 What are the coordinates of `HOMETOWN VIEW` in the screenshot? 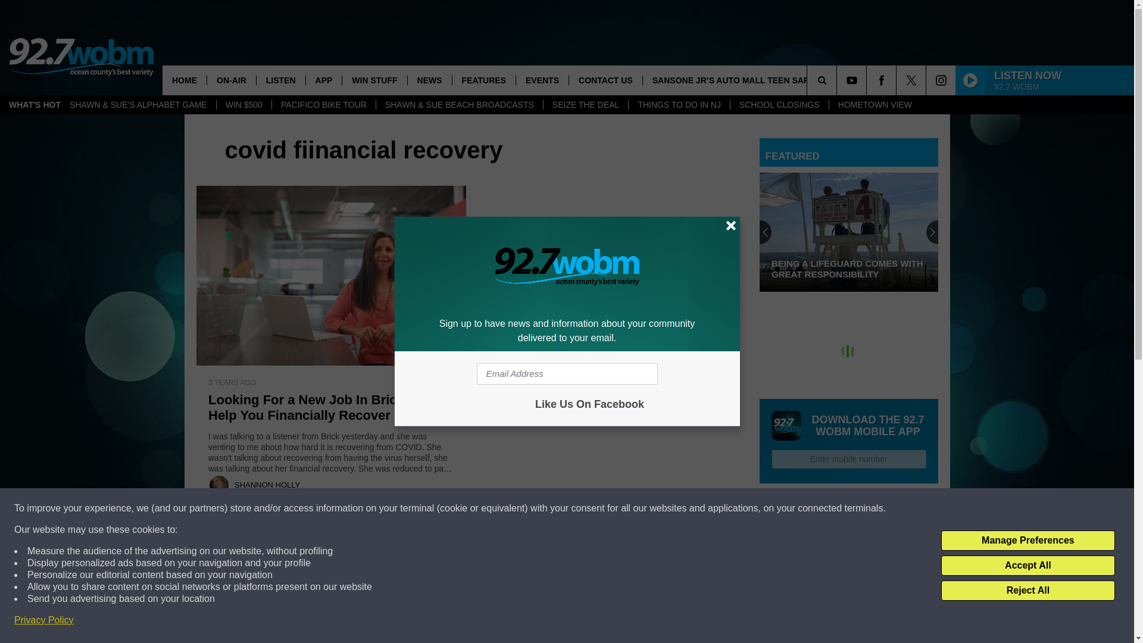 It's located at (875, 105).